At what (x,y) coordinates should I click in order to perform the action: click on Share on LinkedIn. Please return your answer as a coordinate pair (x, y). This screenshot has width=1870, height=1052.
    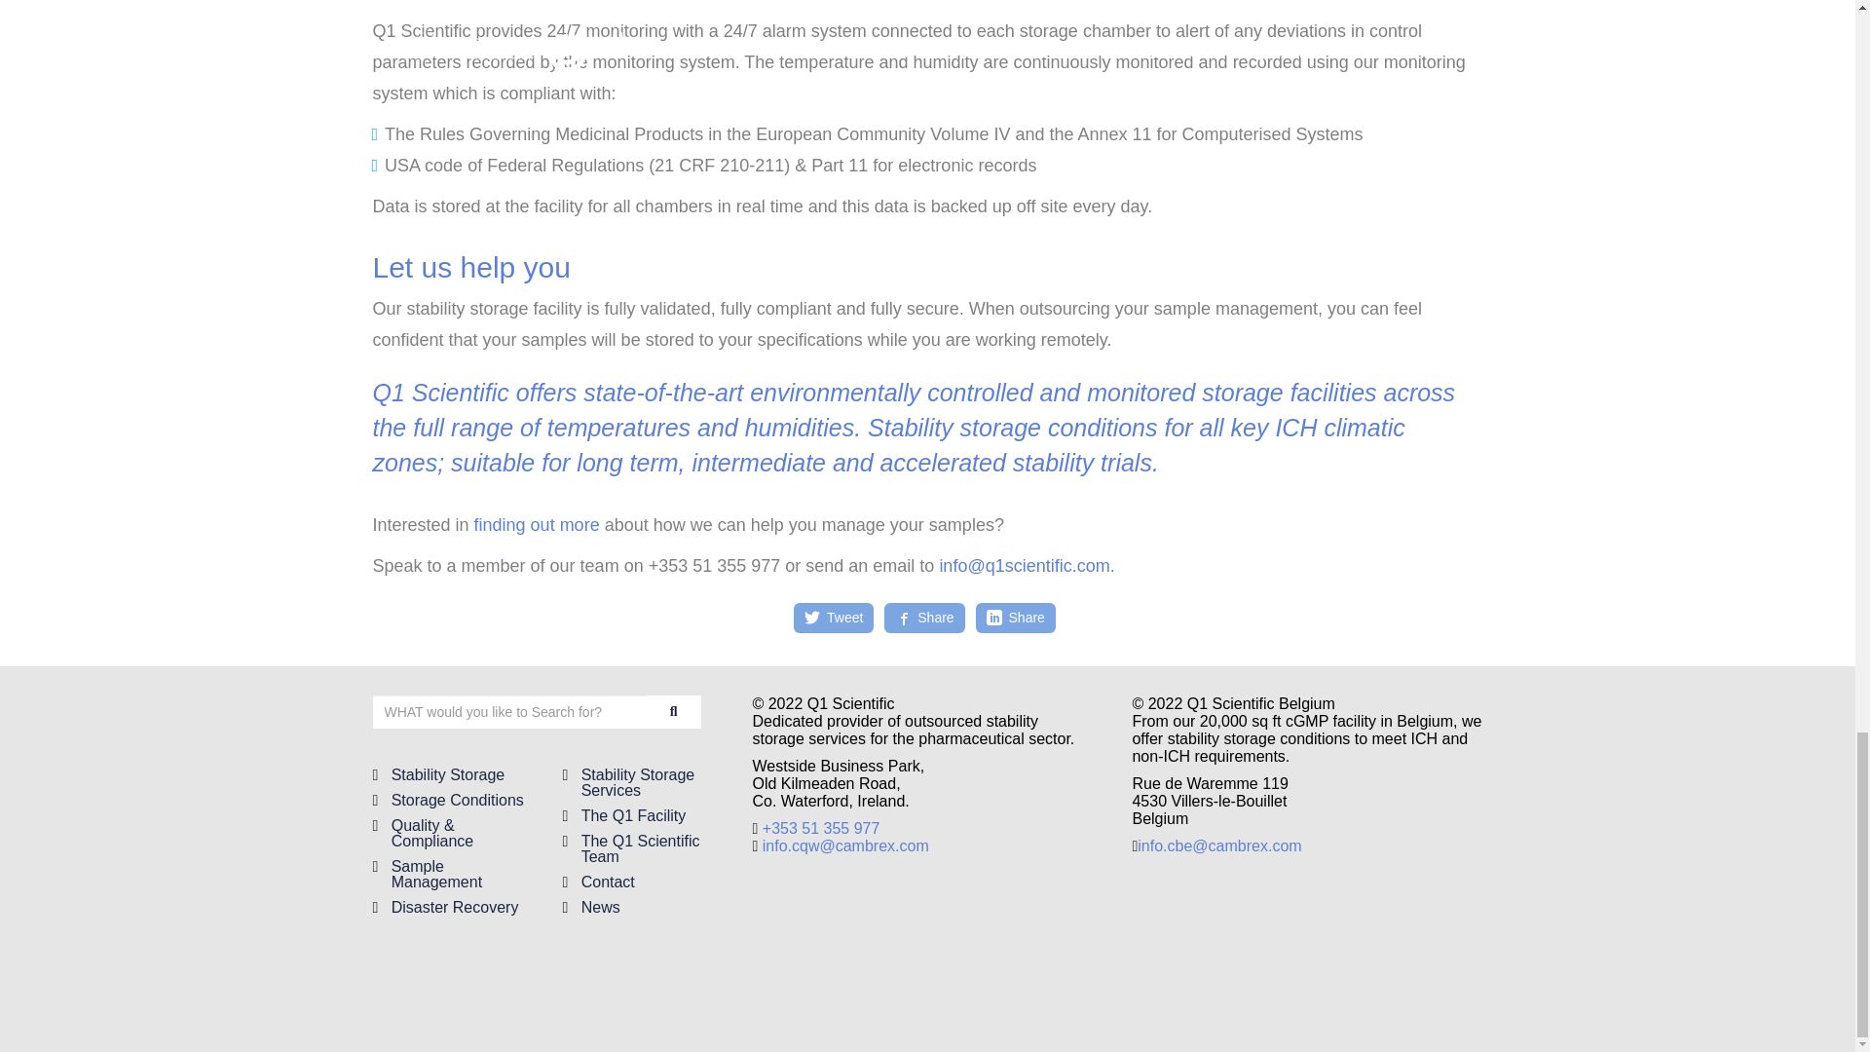
    Looking at the image, I should click on (1015, 618).